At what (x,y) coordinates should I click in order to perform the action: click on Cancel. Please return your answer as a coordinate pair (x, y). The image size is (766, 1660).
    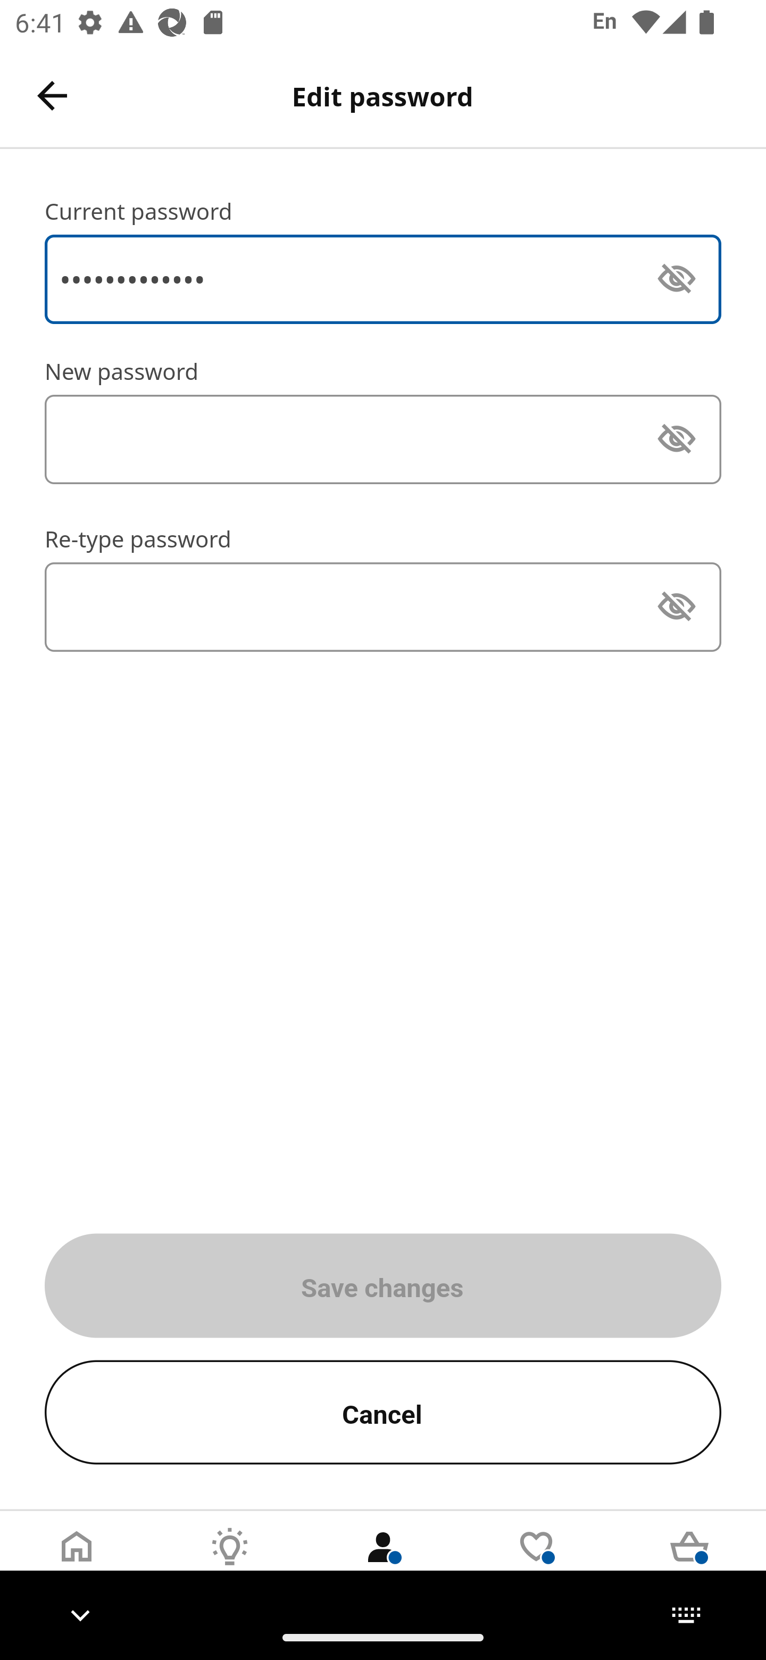
    Looking at the image, I should click on (383, 1412).